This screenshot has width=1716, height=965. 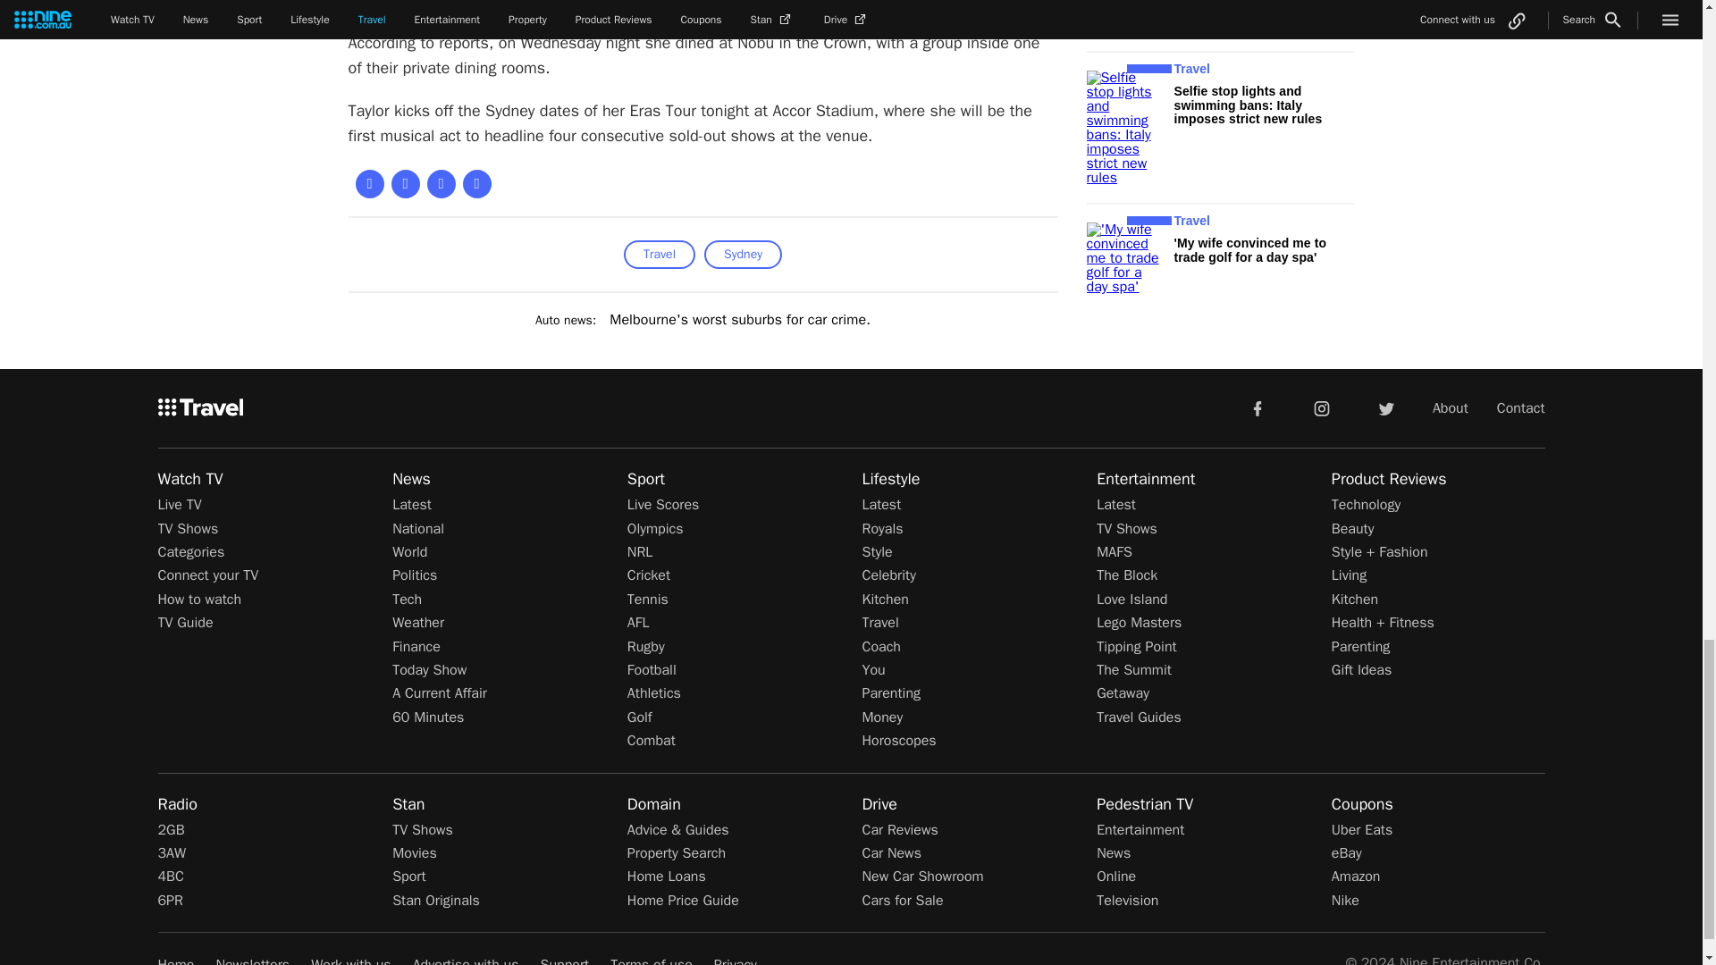 What do you see at coordinates (1257, 407) in the screenshot?
I see `facebook` at bounding box center [1257, 407].